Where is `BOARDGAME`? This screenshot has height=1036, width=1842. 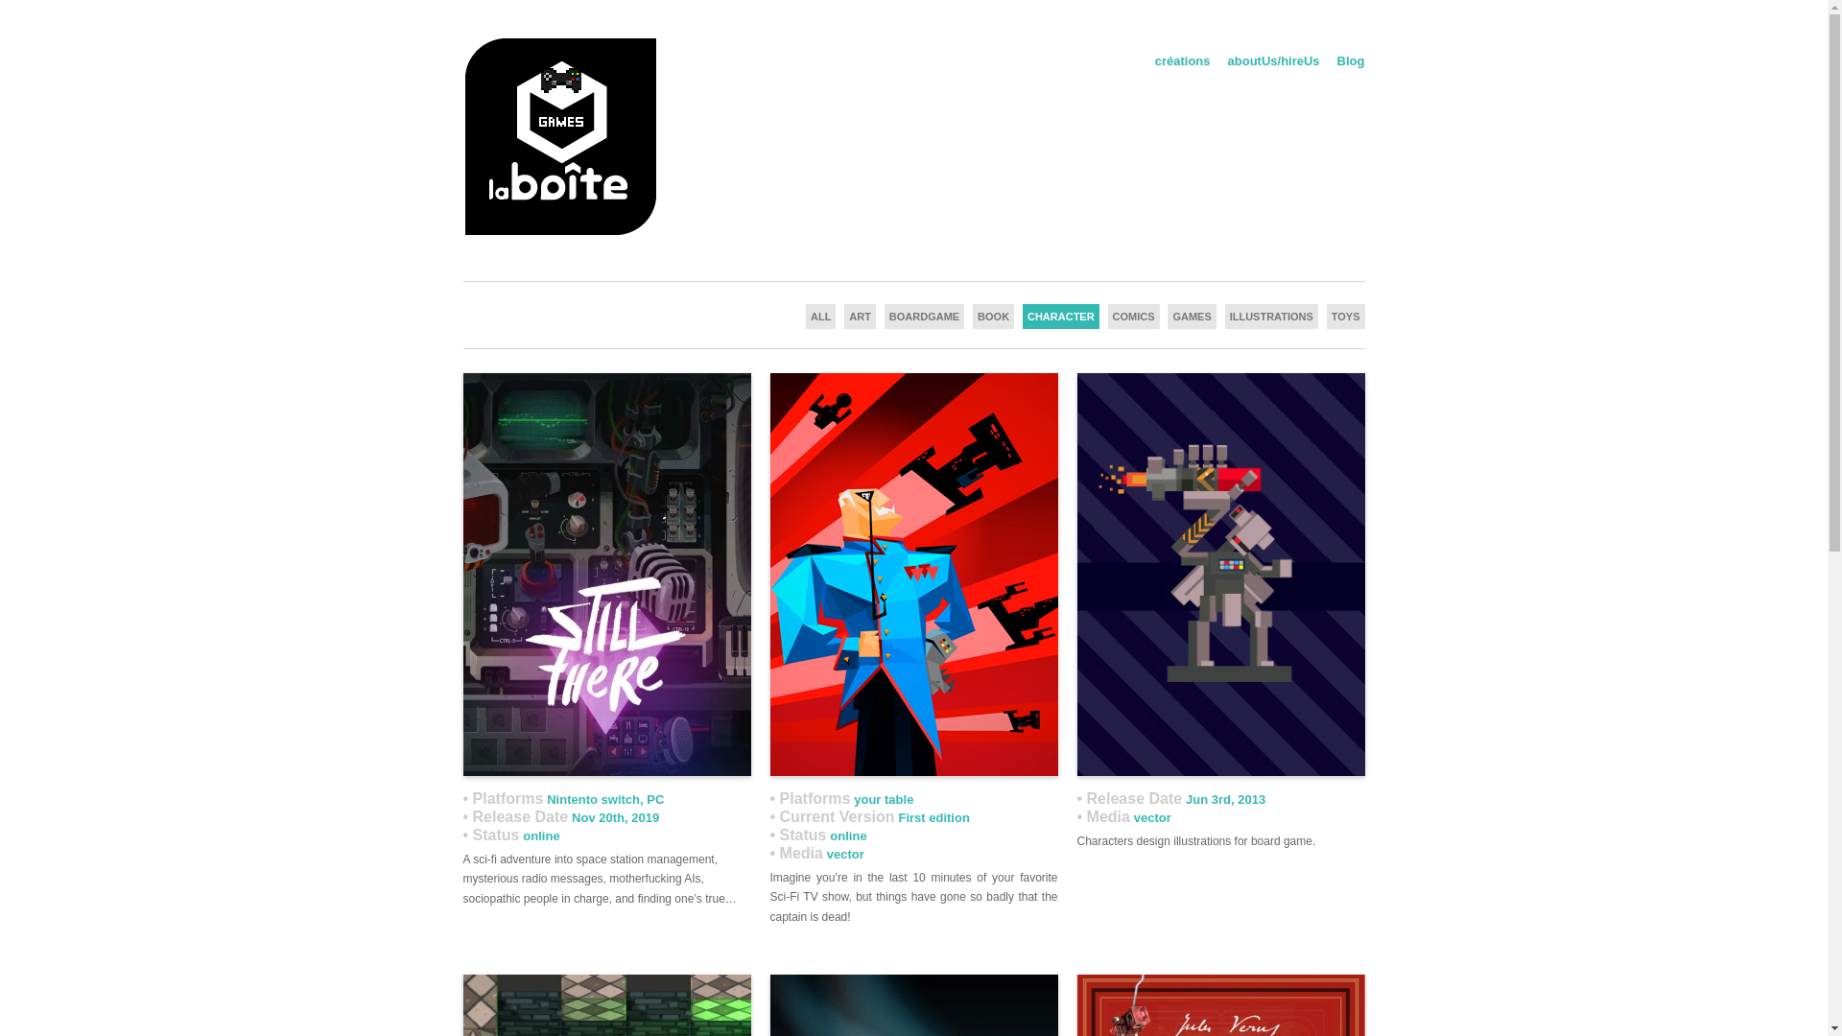 BOARDGAME is located at coordinates (923, 317).